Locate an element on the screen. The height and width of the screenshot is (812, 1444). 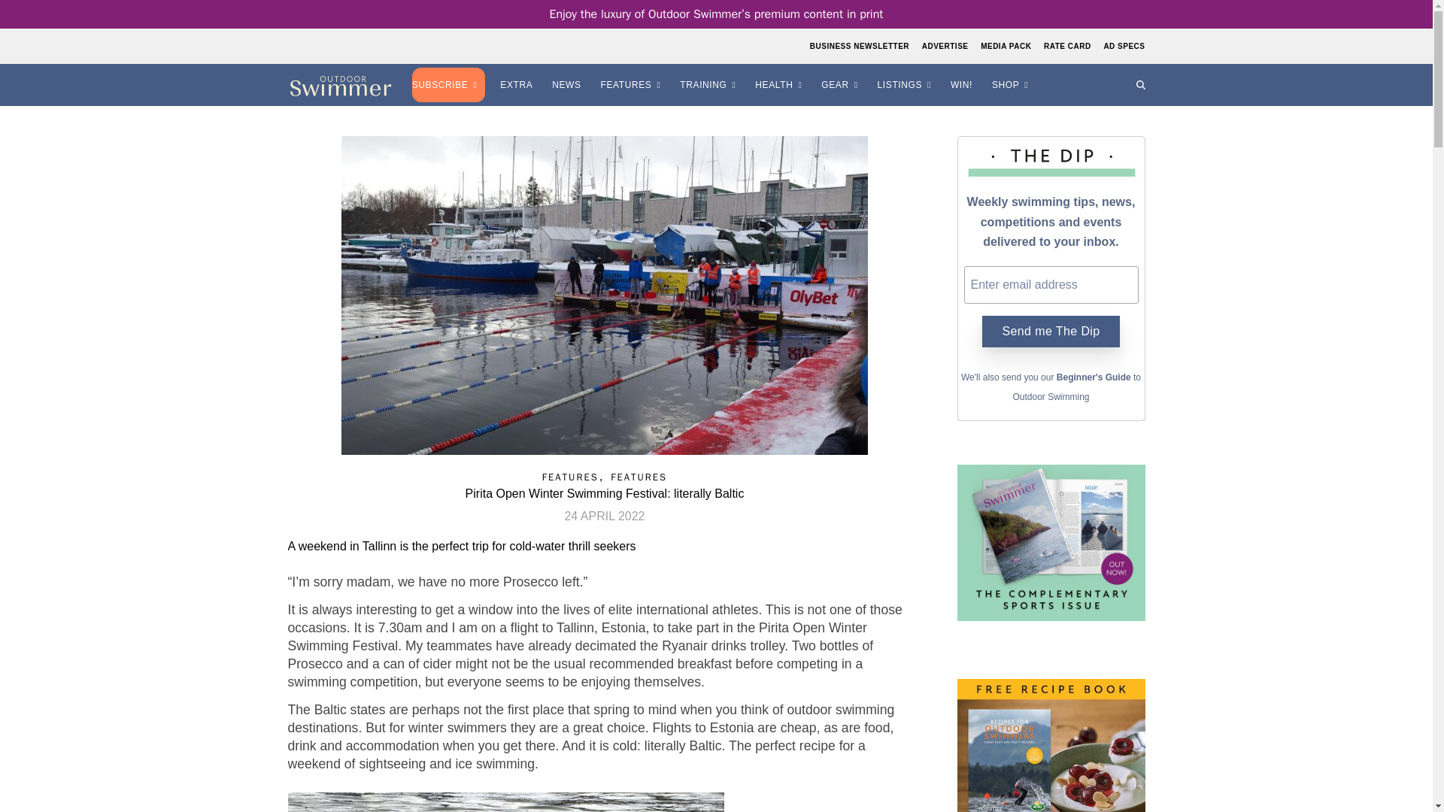
AD SPECS is located at coordinates (1122, 46).